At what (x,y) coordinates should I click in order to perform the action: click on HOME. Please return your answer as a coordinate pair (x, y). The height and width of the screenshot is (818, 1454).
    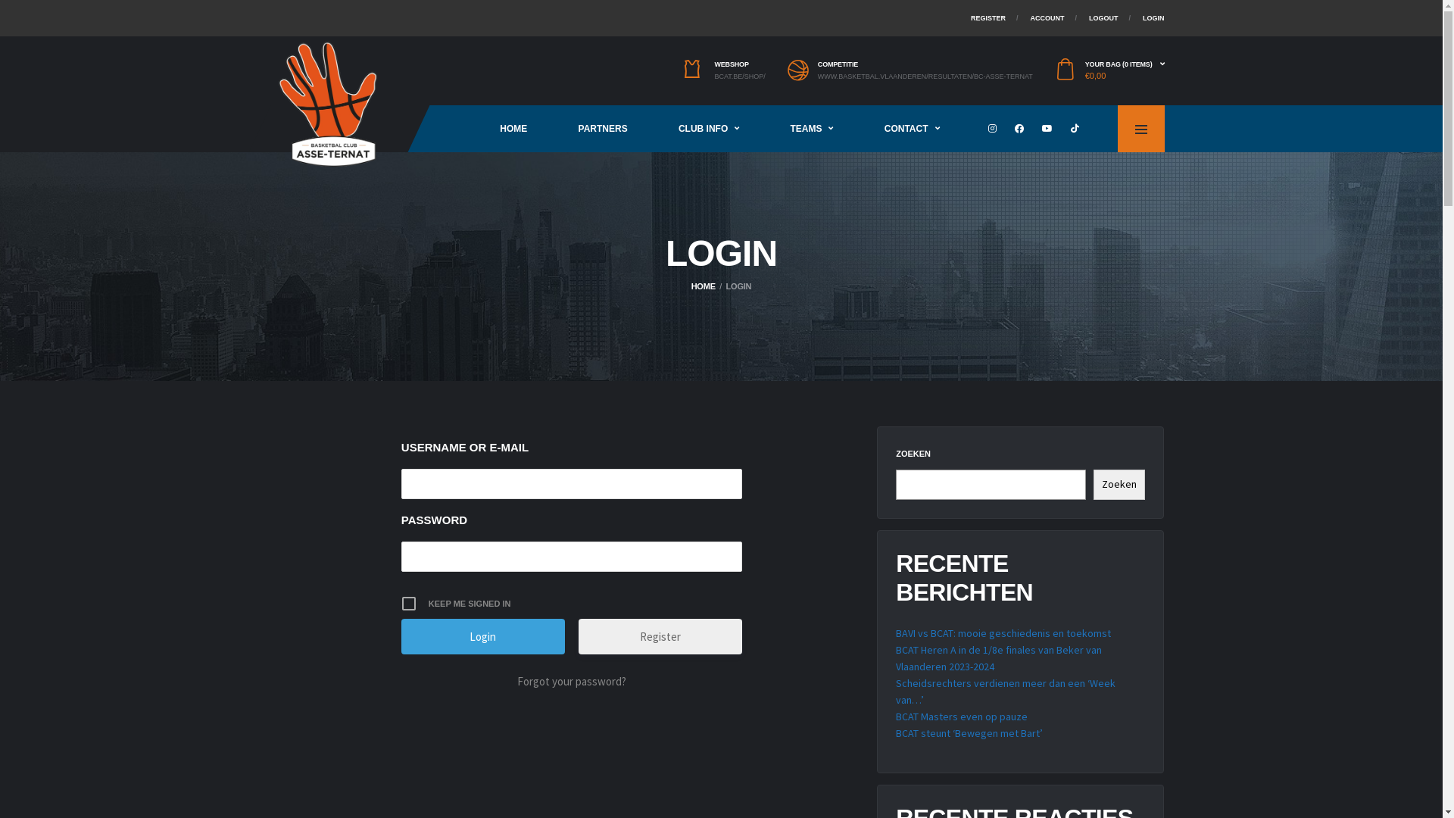
    Looking at the image, I should click on (704, 286).